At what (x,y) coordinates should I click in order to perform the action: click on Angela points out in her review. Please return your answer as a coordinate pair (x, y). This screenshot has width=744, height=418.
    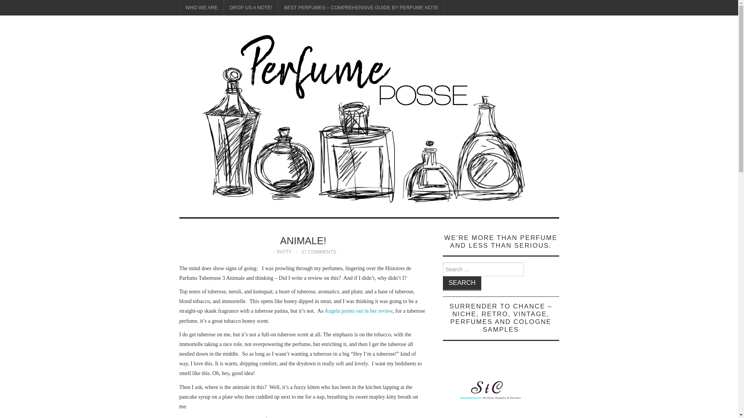
    Looking at the image, I should click on (358, 311).